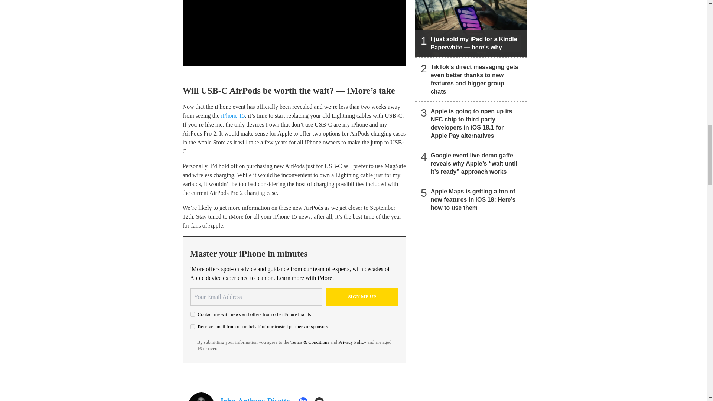 The image size is (713, 401). What do you see at coordinates (192, 314) in the screenshot?
I see `on` at bounding box center [192, 314].